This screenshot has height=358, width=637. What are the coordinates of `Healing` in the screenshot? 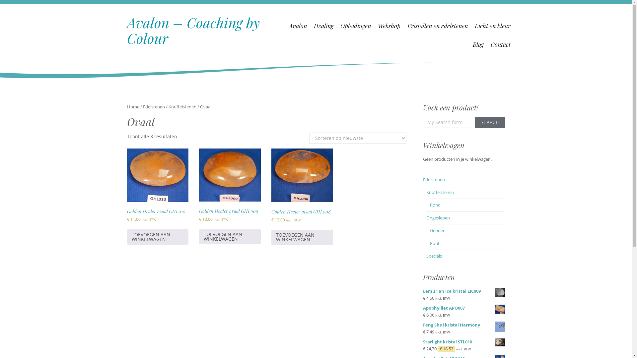 It's located at (324, 26).